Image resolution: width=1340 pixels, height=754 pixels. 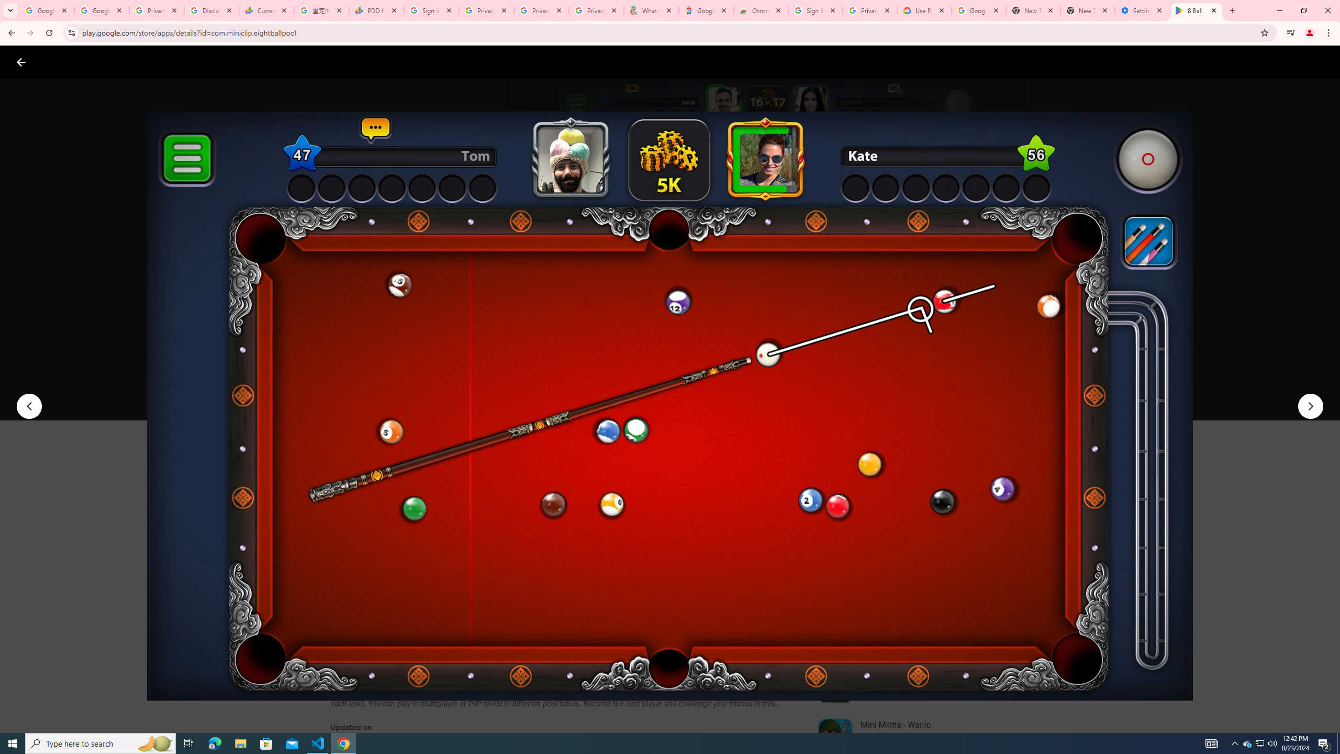 What do you see at coordinates (202, 62) in the screenshot?
I see `Kids` at bounding box center [202, 62].